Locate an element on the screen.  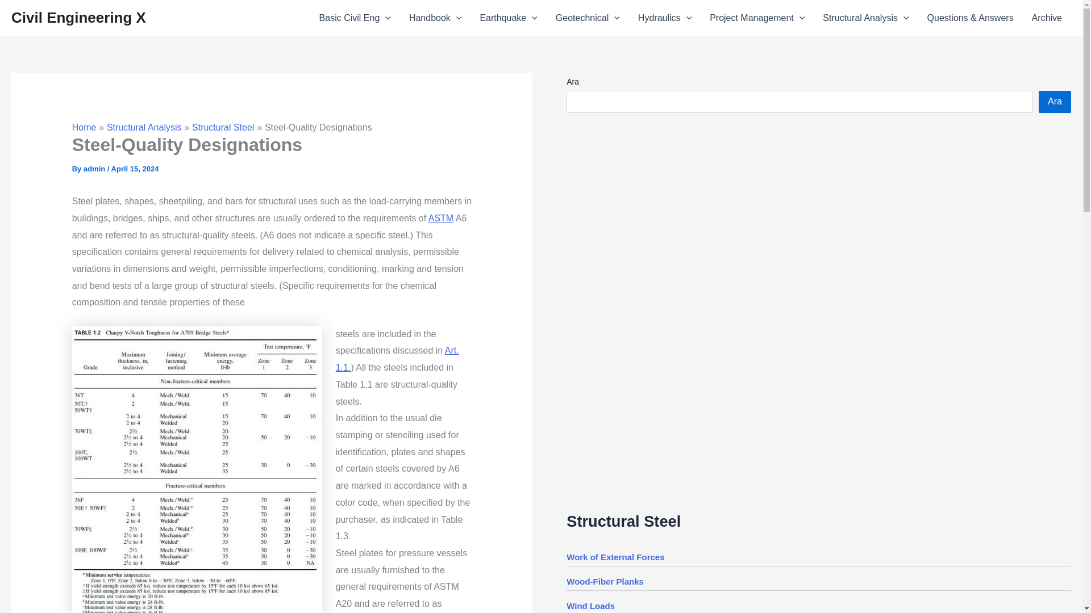
Wood-Fiber Planks is located at coordinates (605, 581).